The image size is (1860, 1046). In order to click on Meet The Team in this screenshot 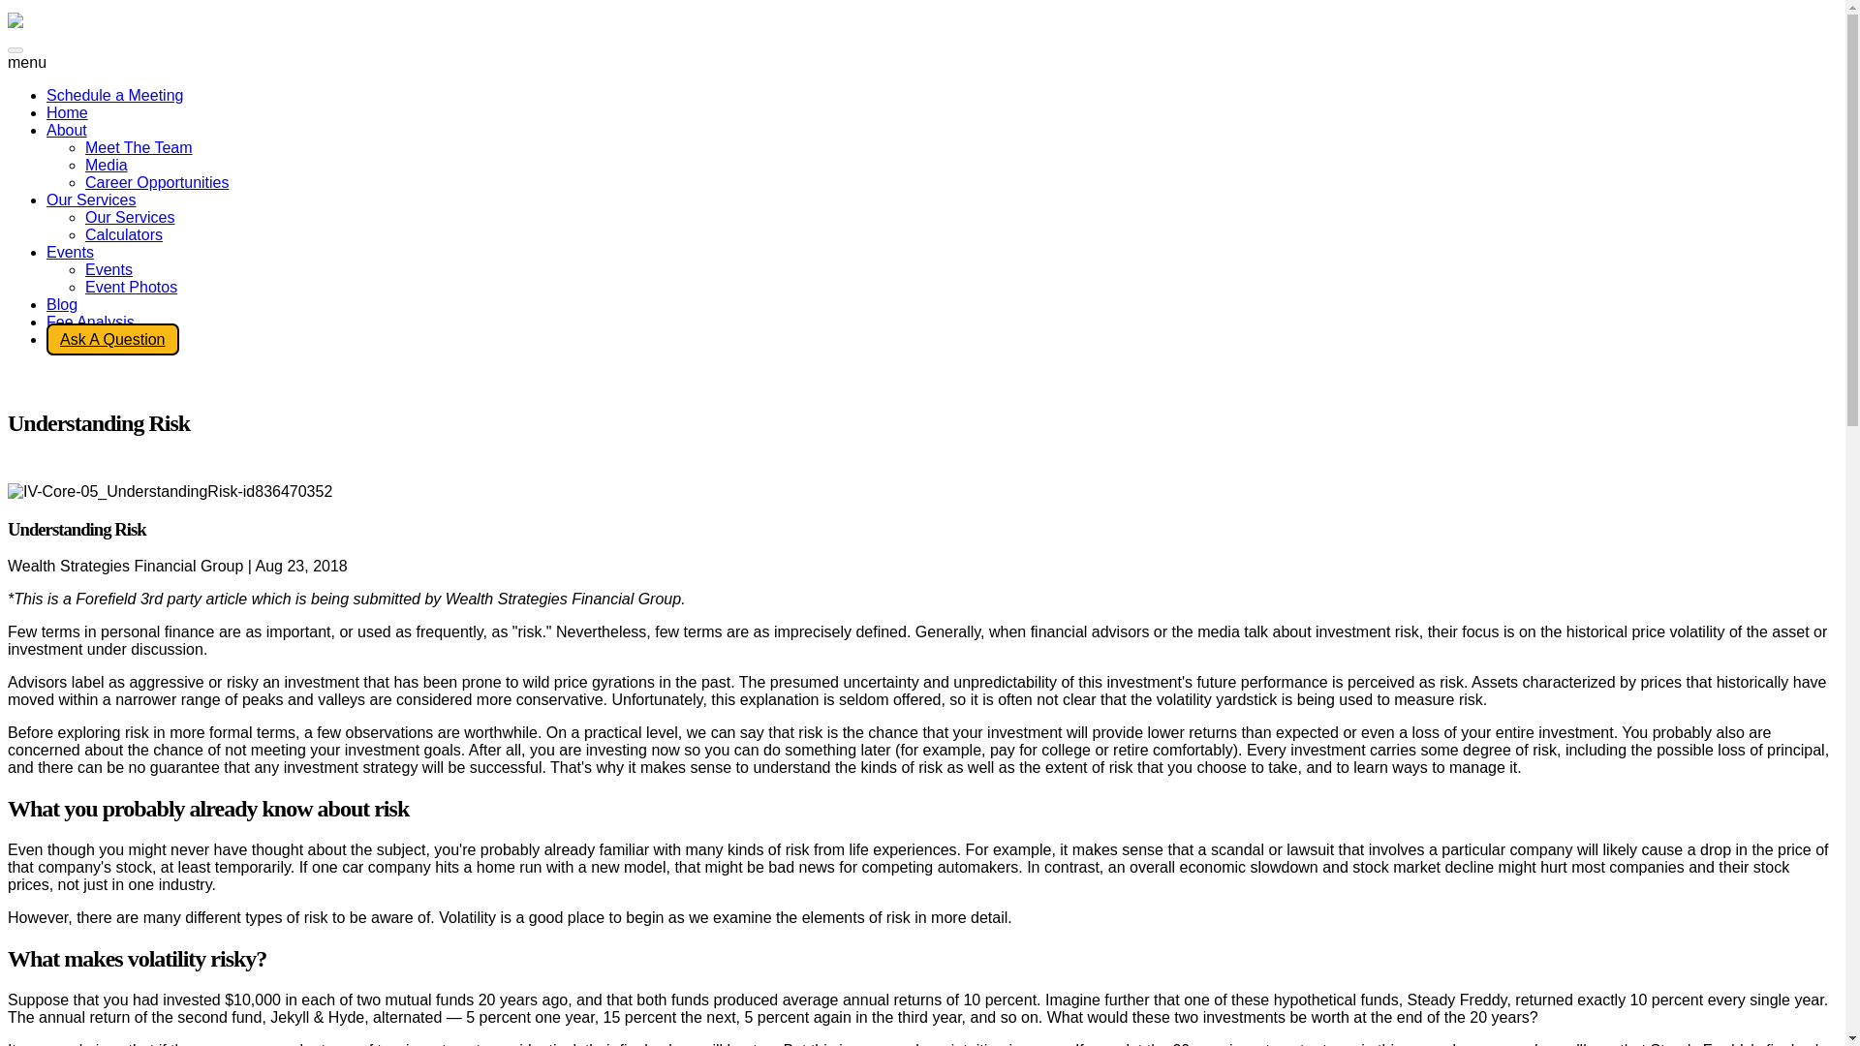, I will do `click(139, 147)`.